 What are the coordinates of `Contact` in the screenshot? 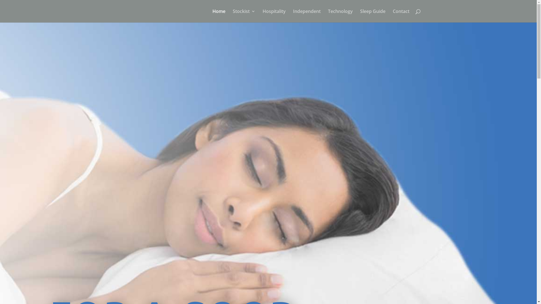 It's located at (401, 16).